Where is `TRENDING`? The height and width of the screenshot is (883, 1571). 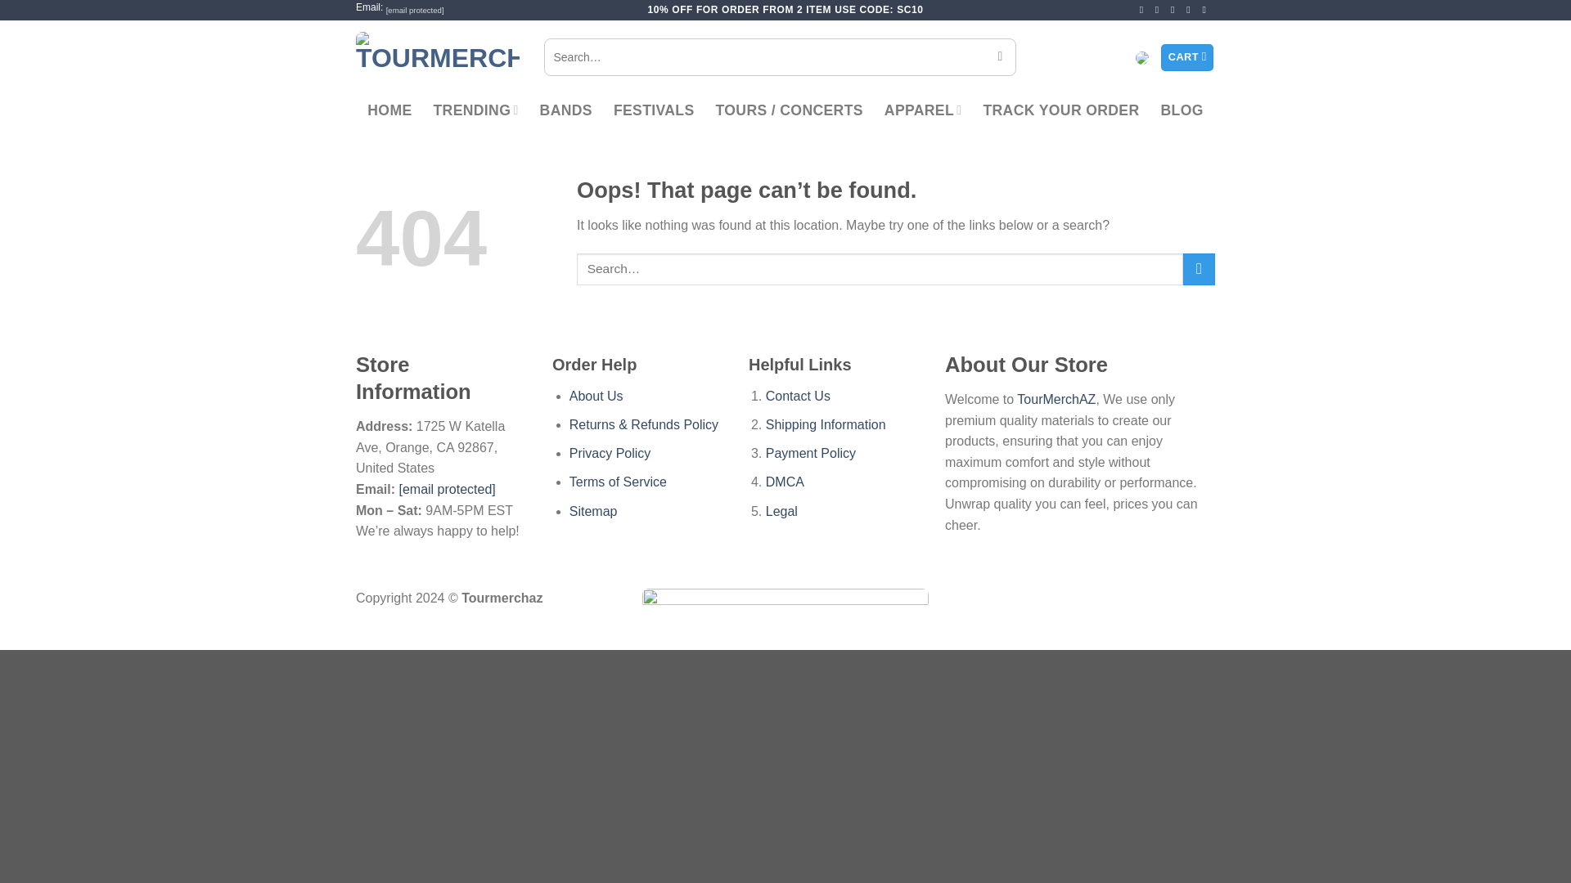
TRENDING is located at coordinates (475, 110).